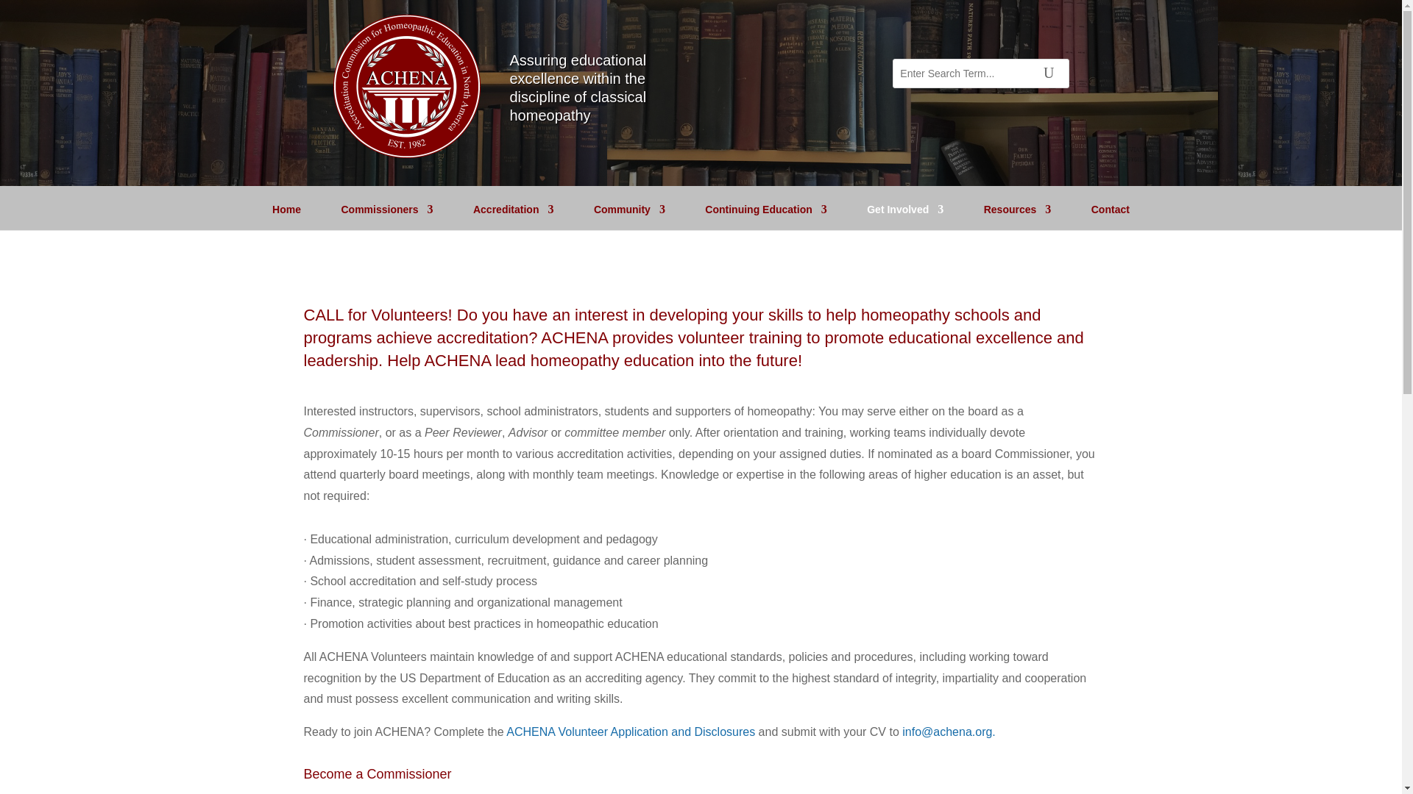 This screenshot has width=1413, height=794. What do you see at coordinates (765, 217) in the screenshot?
I see `Continuing Education` at bounding box center [765, 217].